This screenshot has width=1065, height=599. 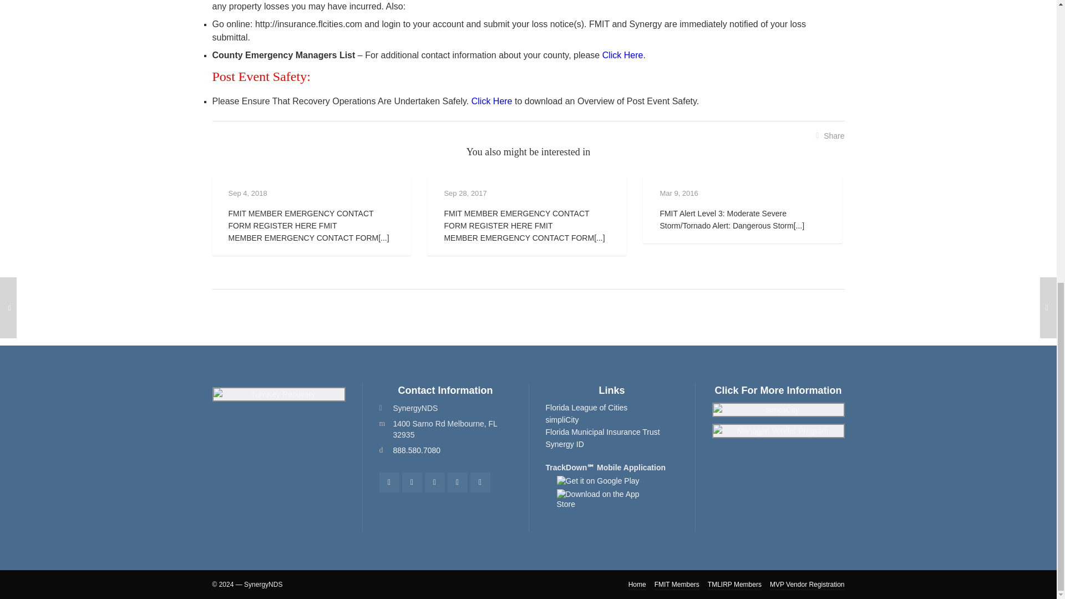 I want to click on Florida League of Cities, so click(x=587, y=407).